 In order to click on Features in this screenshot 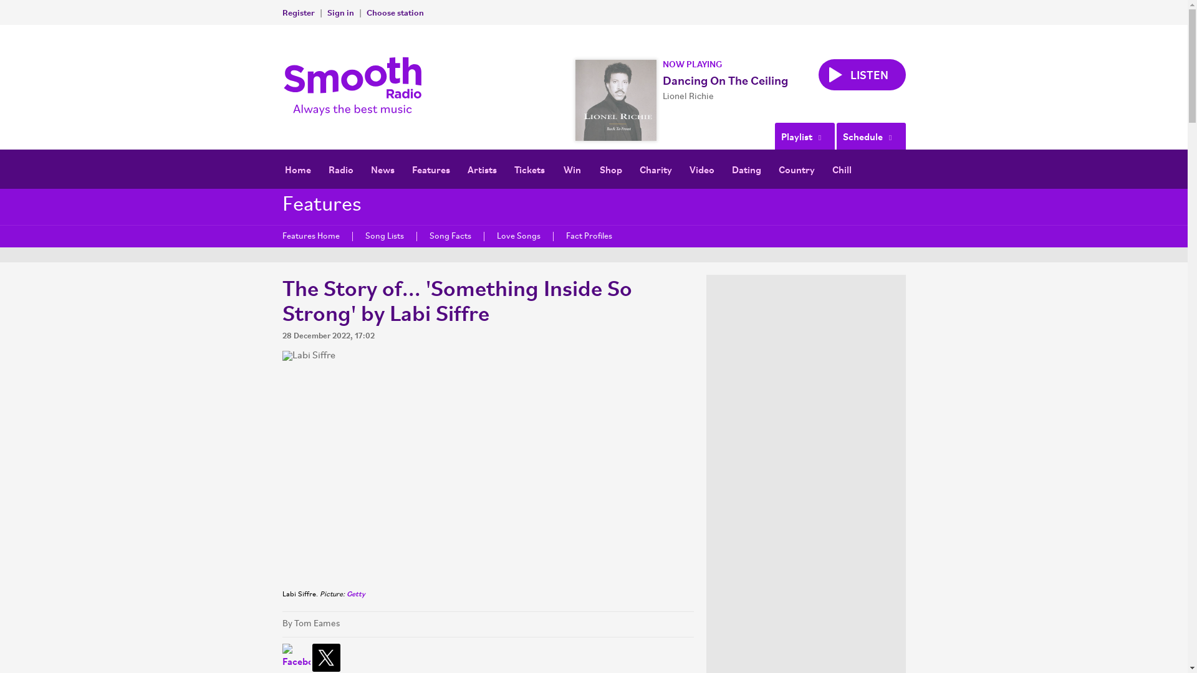, I will do `click(430, 169)`.